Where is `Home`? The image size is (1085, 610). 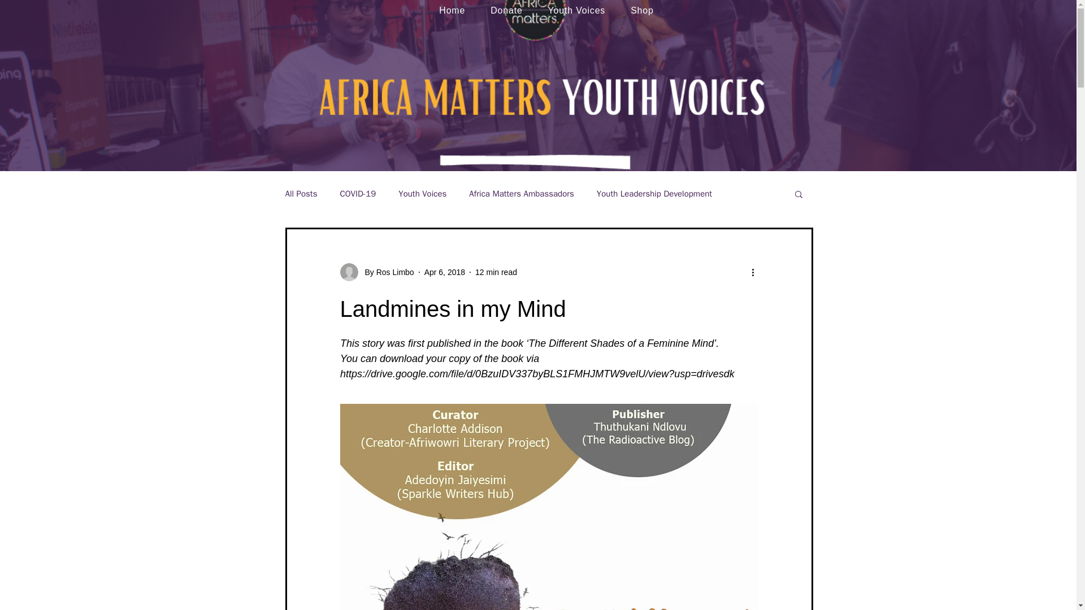 Home is located at coordinates (452, 10).